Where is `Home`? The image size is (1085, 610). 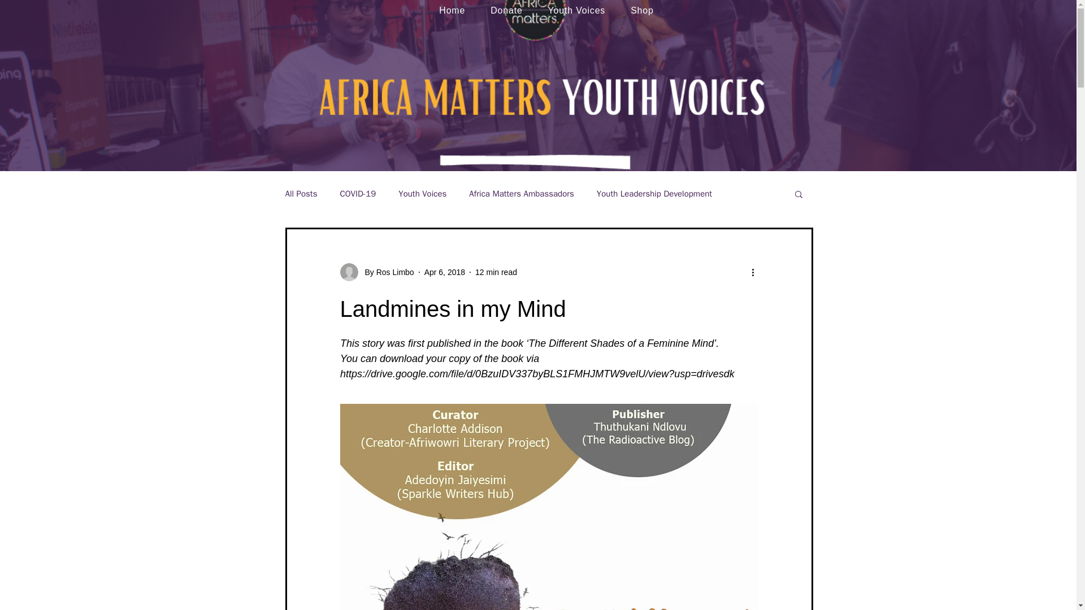 Home is located at coordinates (452, 10).